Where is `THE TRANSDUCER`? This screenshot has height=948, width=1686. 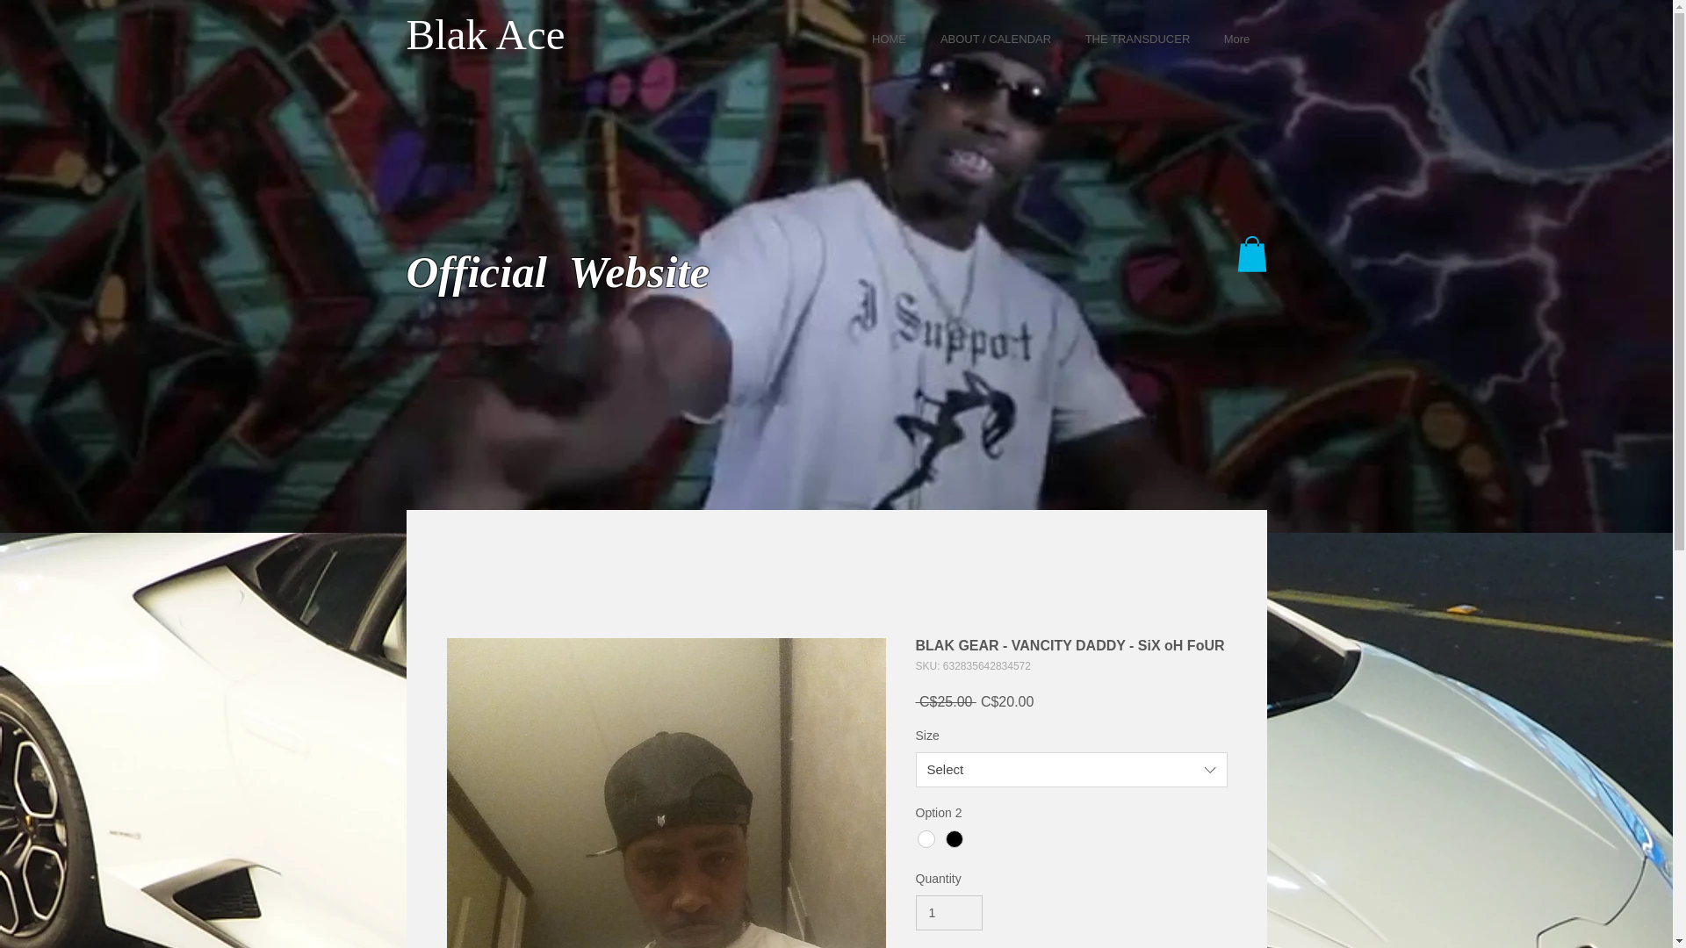
THE TRANSDUCER is located at coordinates (1136, 38).